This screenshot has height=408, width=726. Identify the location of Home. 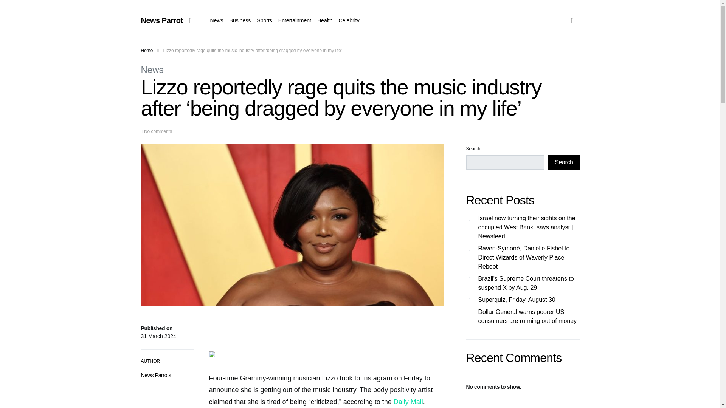
(147, 51).